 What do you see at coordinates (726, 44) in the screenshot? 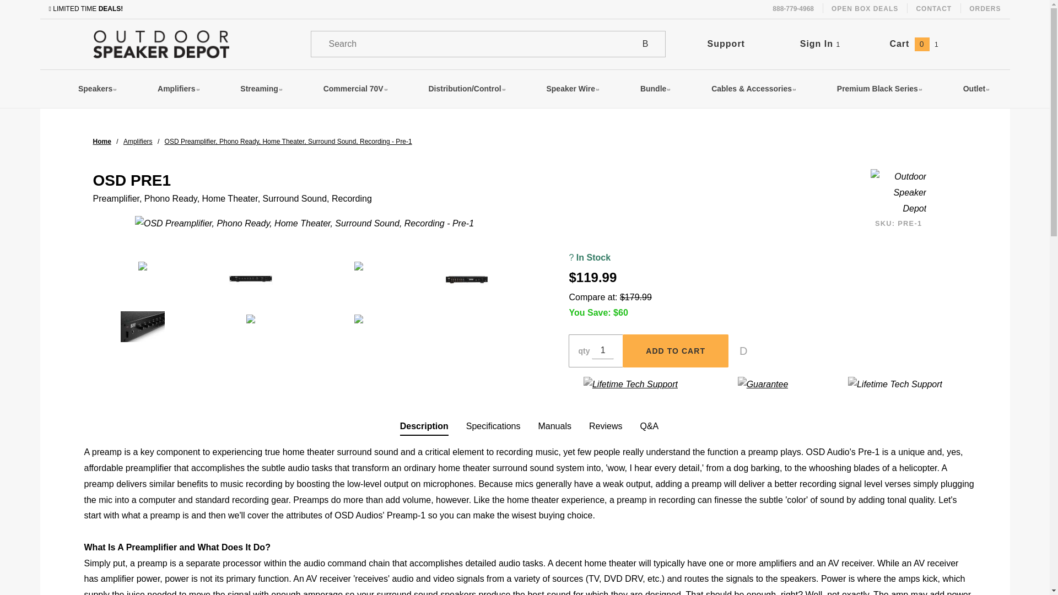
I see `Support` at bounding box center [726, 44].